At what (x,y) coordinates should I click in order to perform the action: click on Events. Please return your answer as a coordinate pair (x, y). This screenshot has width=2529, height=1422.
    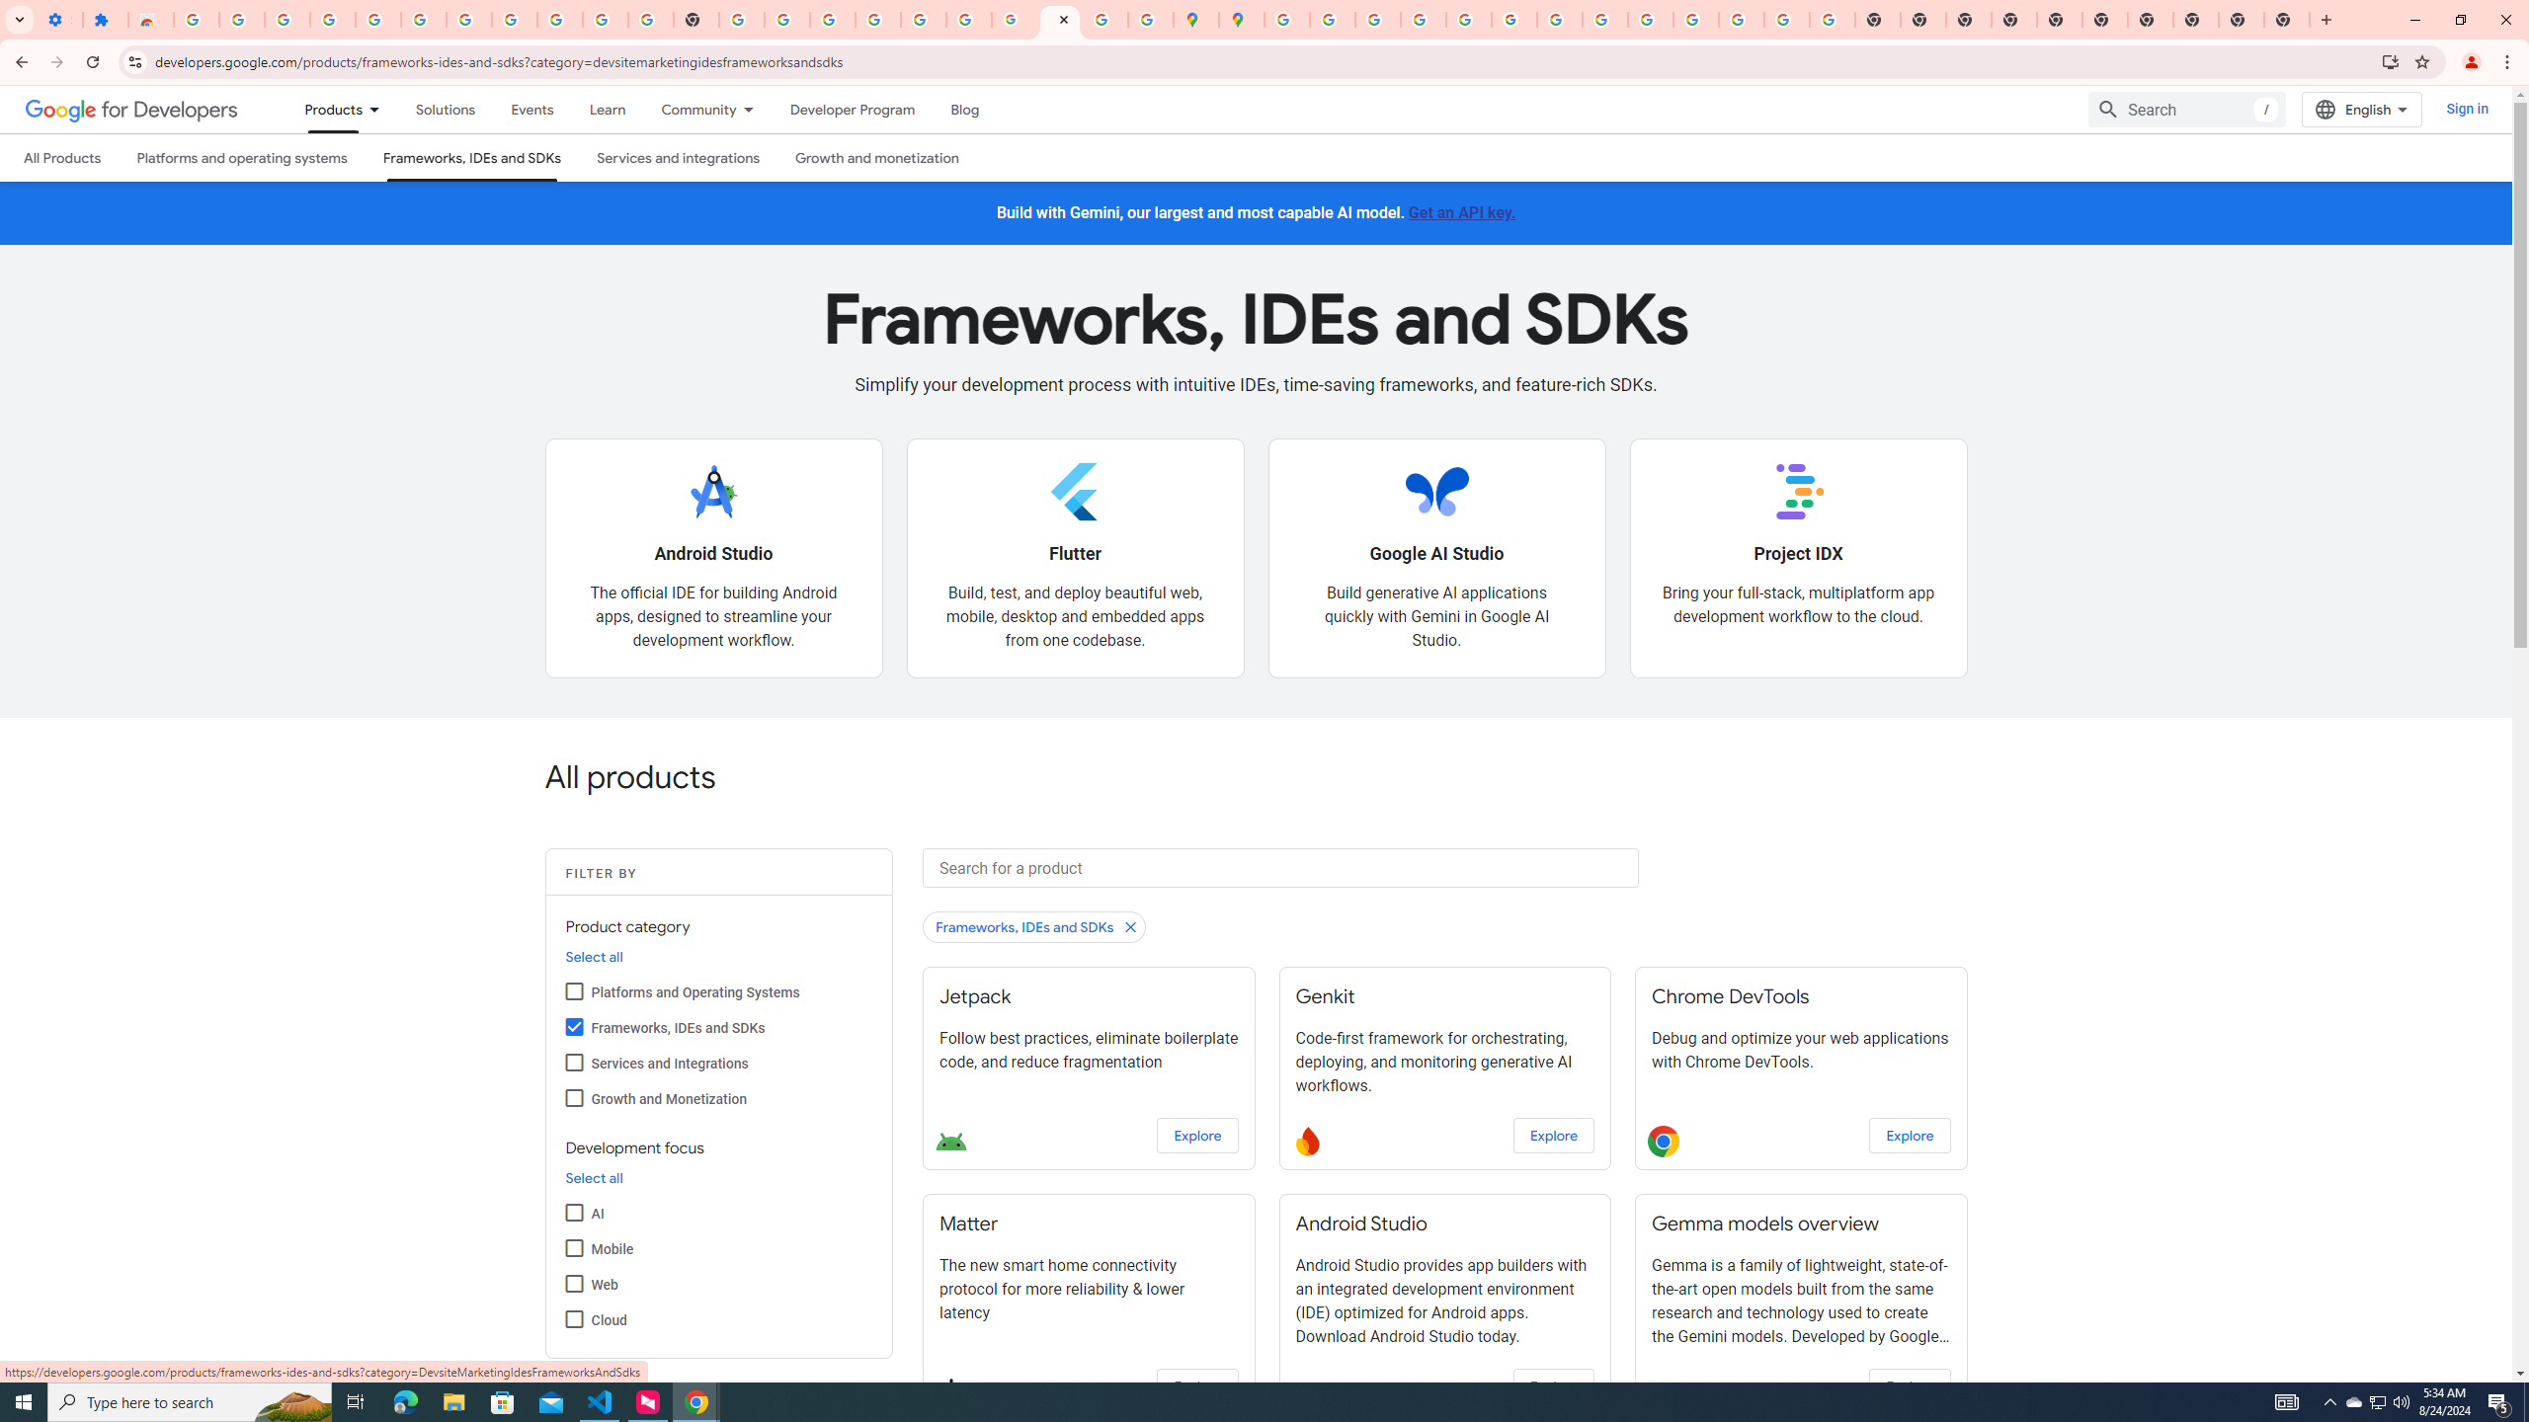
    Looking at the image, I should click on (531, 109).